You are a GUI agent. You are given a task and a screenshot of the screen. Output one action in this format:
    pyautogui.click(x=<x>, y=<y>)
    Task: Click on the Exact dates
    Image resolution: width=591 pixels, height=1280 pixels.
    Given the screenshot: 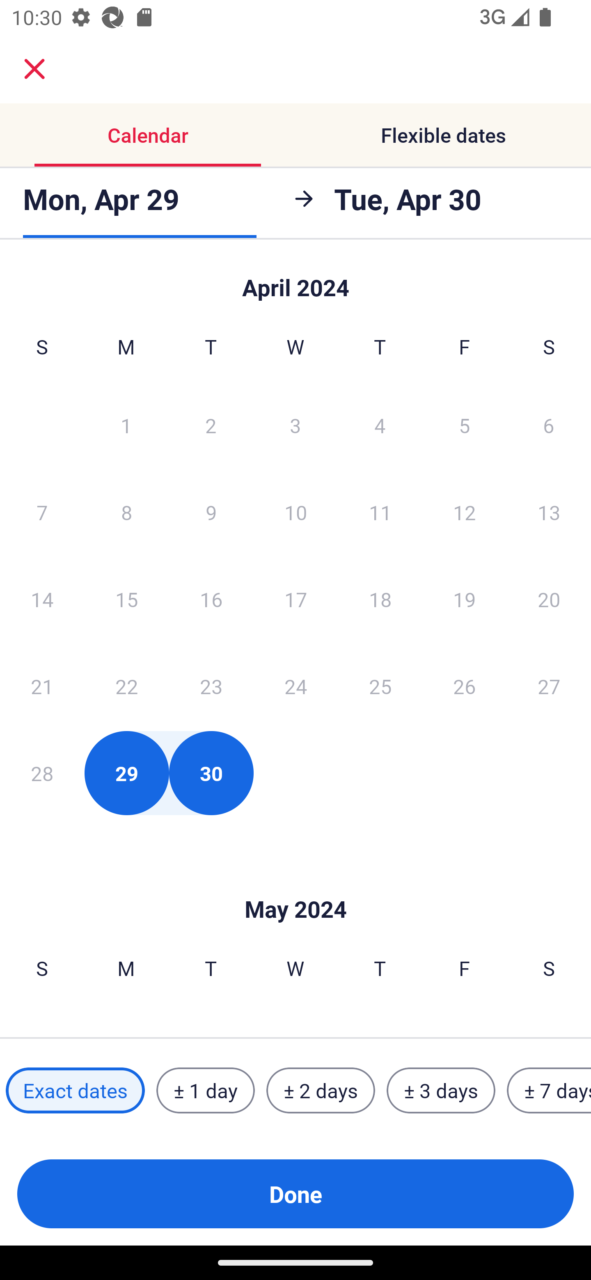 What is the action you would take?
    pyautogui.click(x=75, y=1090)
    